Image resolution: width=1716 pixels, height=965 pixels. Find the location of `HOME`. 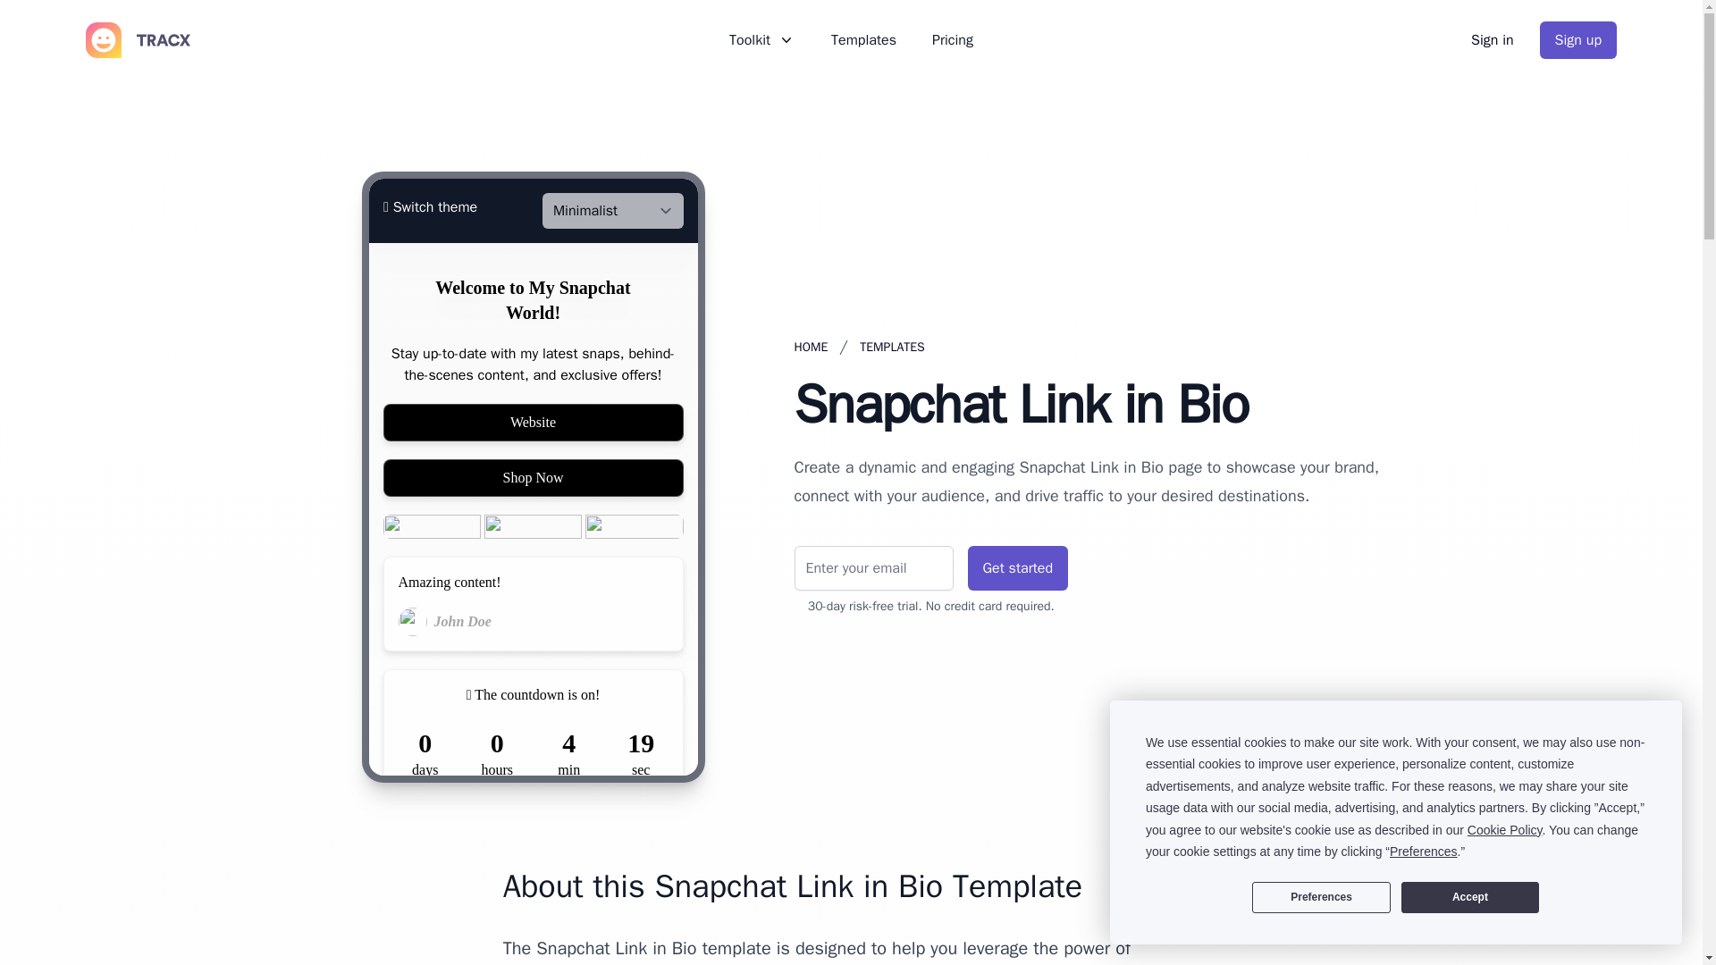

HOME is located at coordinates (810, 347).